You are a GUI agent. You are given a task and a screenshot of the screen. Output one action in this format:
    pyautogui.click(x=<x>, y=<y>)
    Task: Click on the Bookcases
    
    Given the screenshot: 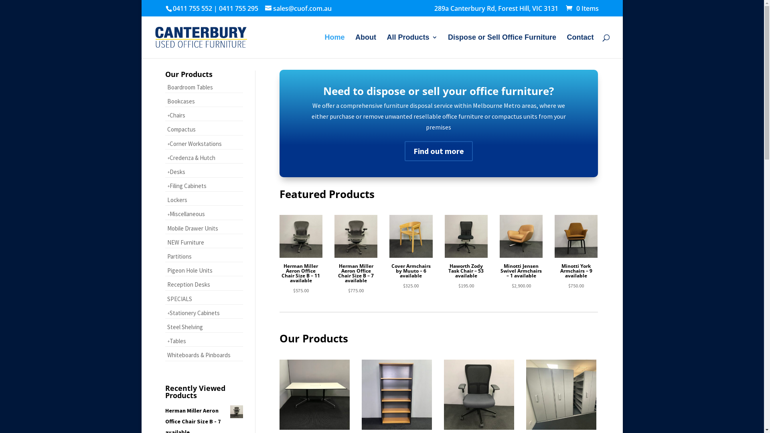 What is the action you would take?
    pyautogui.click(x=204, y=101)
    